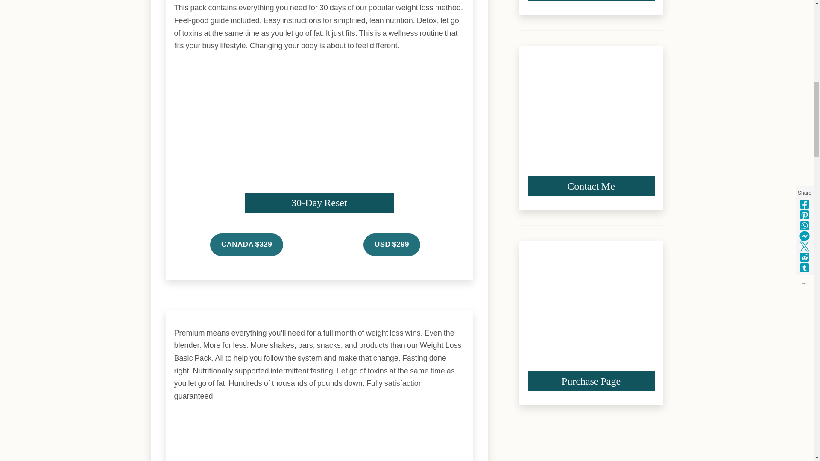 The height and width of the screenshot is (461, 820). Describe the element at coordinates (319, 137) in the screenshot. I see `What's inside the Isagenix 30-Day System?` at that location.